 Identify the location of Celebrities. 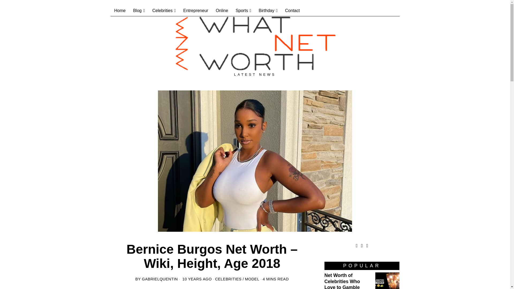
(164, 11).